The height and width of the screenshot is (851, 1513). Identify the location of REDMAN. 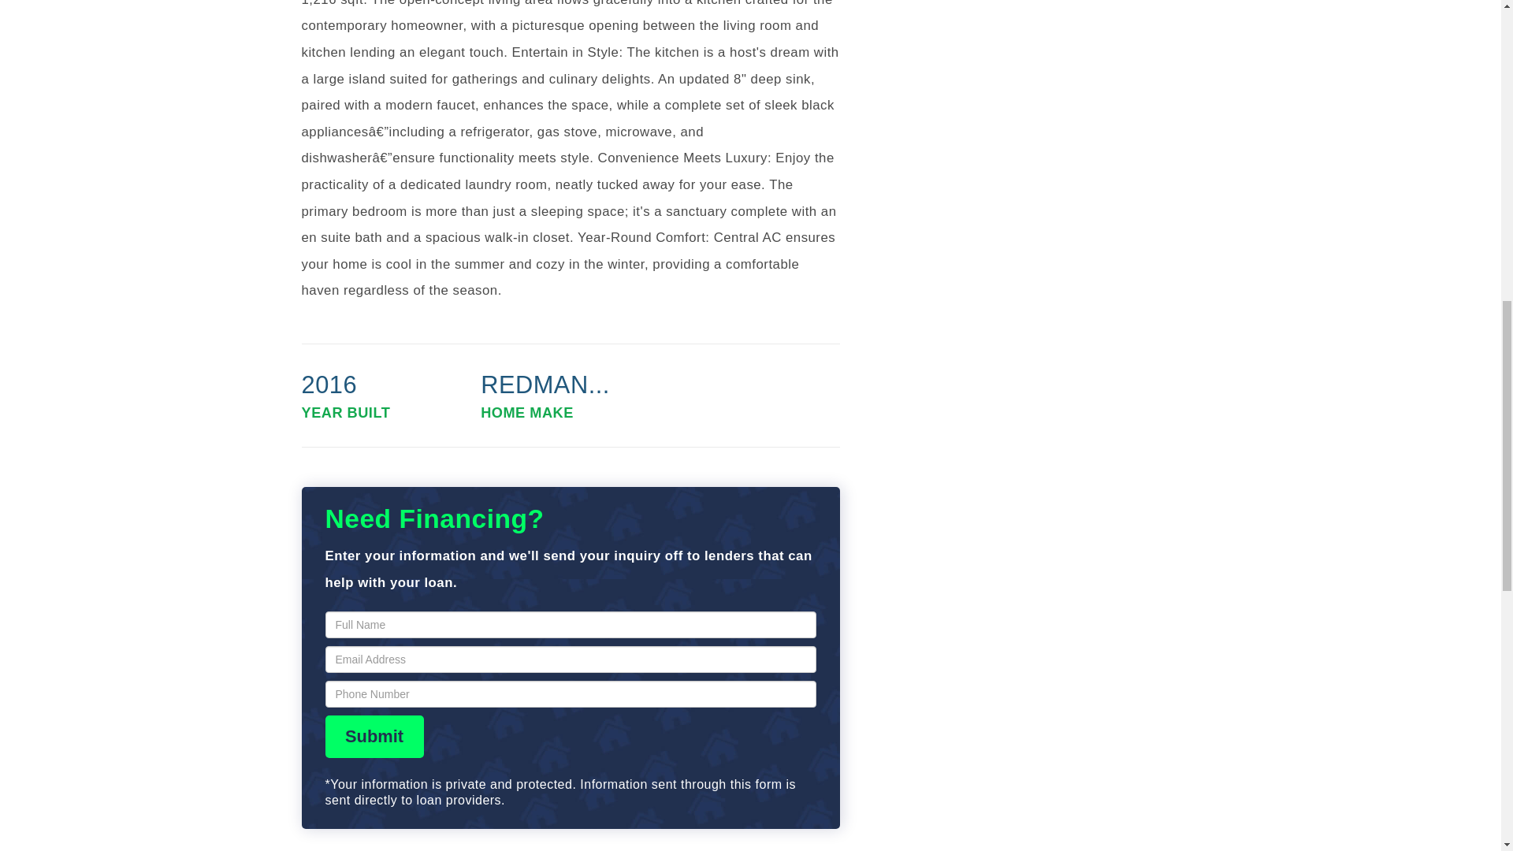
(571, 395).